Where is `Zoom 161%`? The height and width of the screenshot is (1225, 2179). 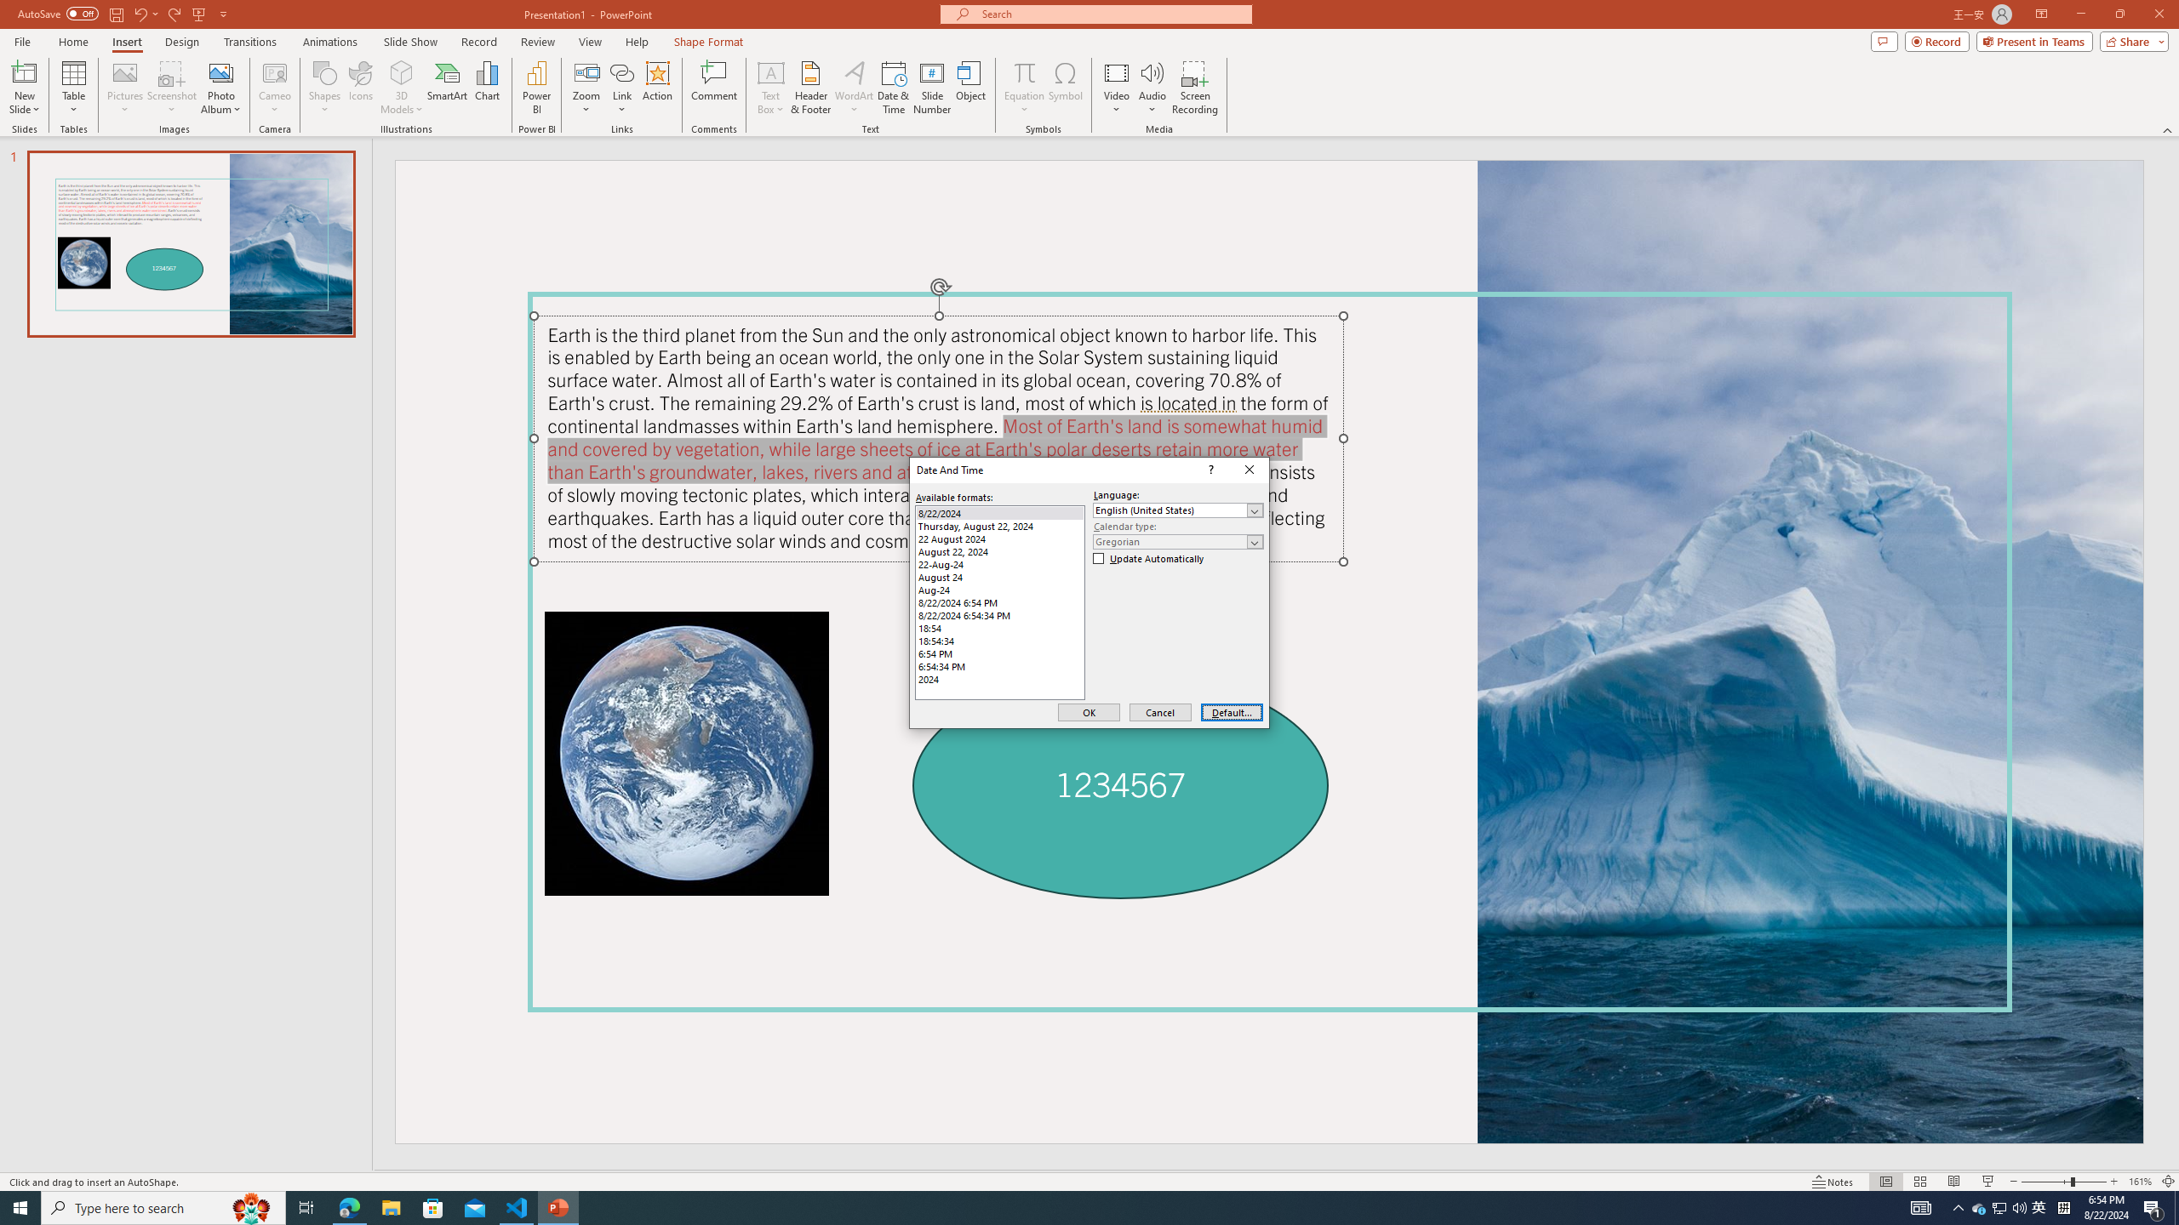
Zoom 161% is located at coordinates (2140, 1182).